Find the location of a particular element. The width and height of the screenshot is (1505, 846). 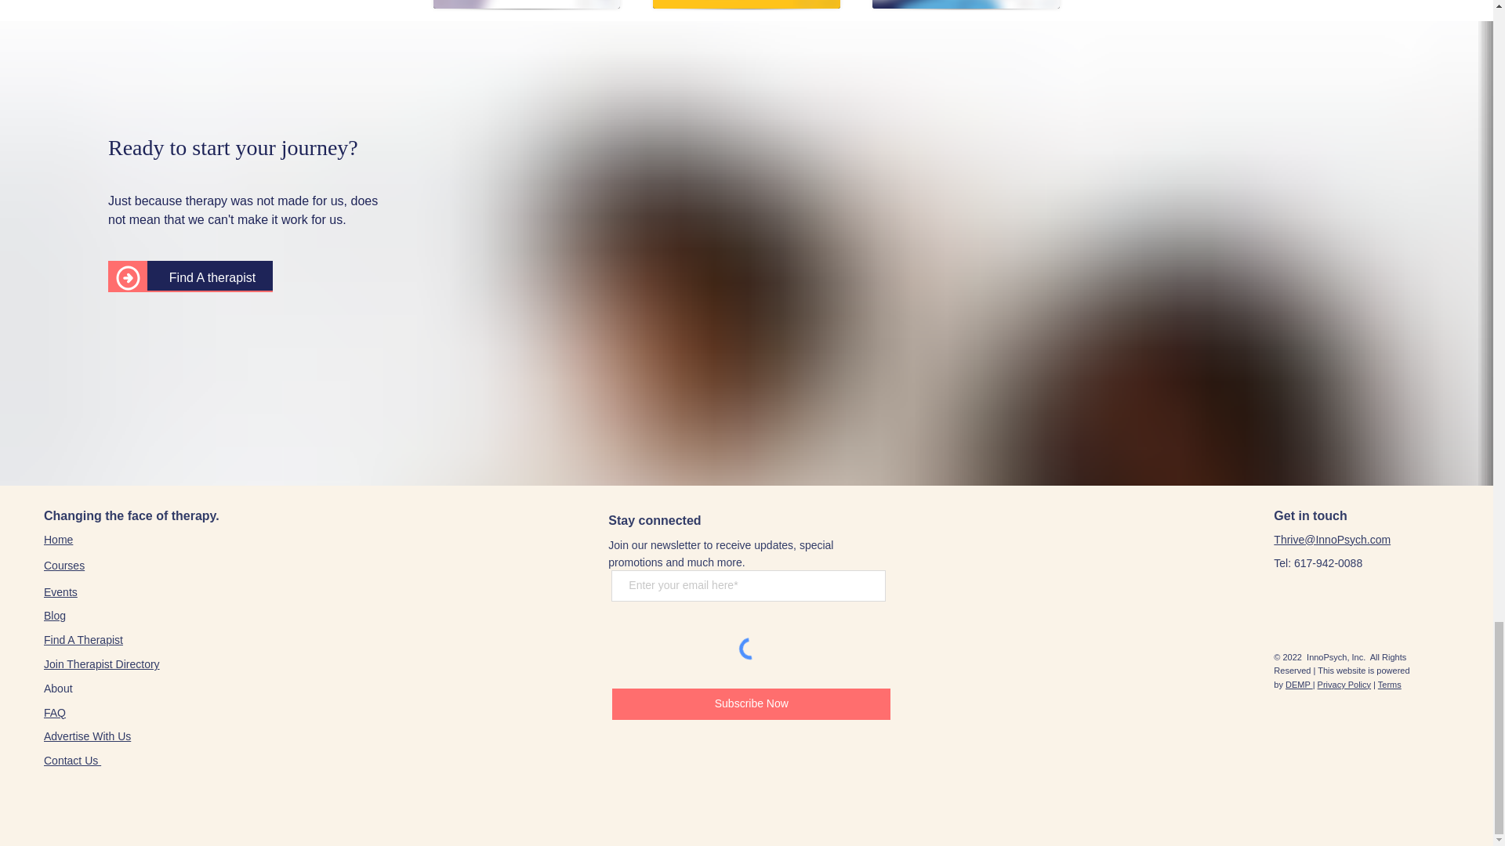

Blog is located at coordinates (55, 615).